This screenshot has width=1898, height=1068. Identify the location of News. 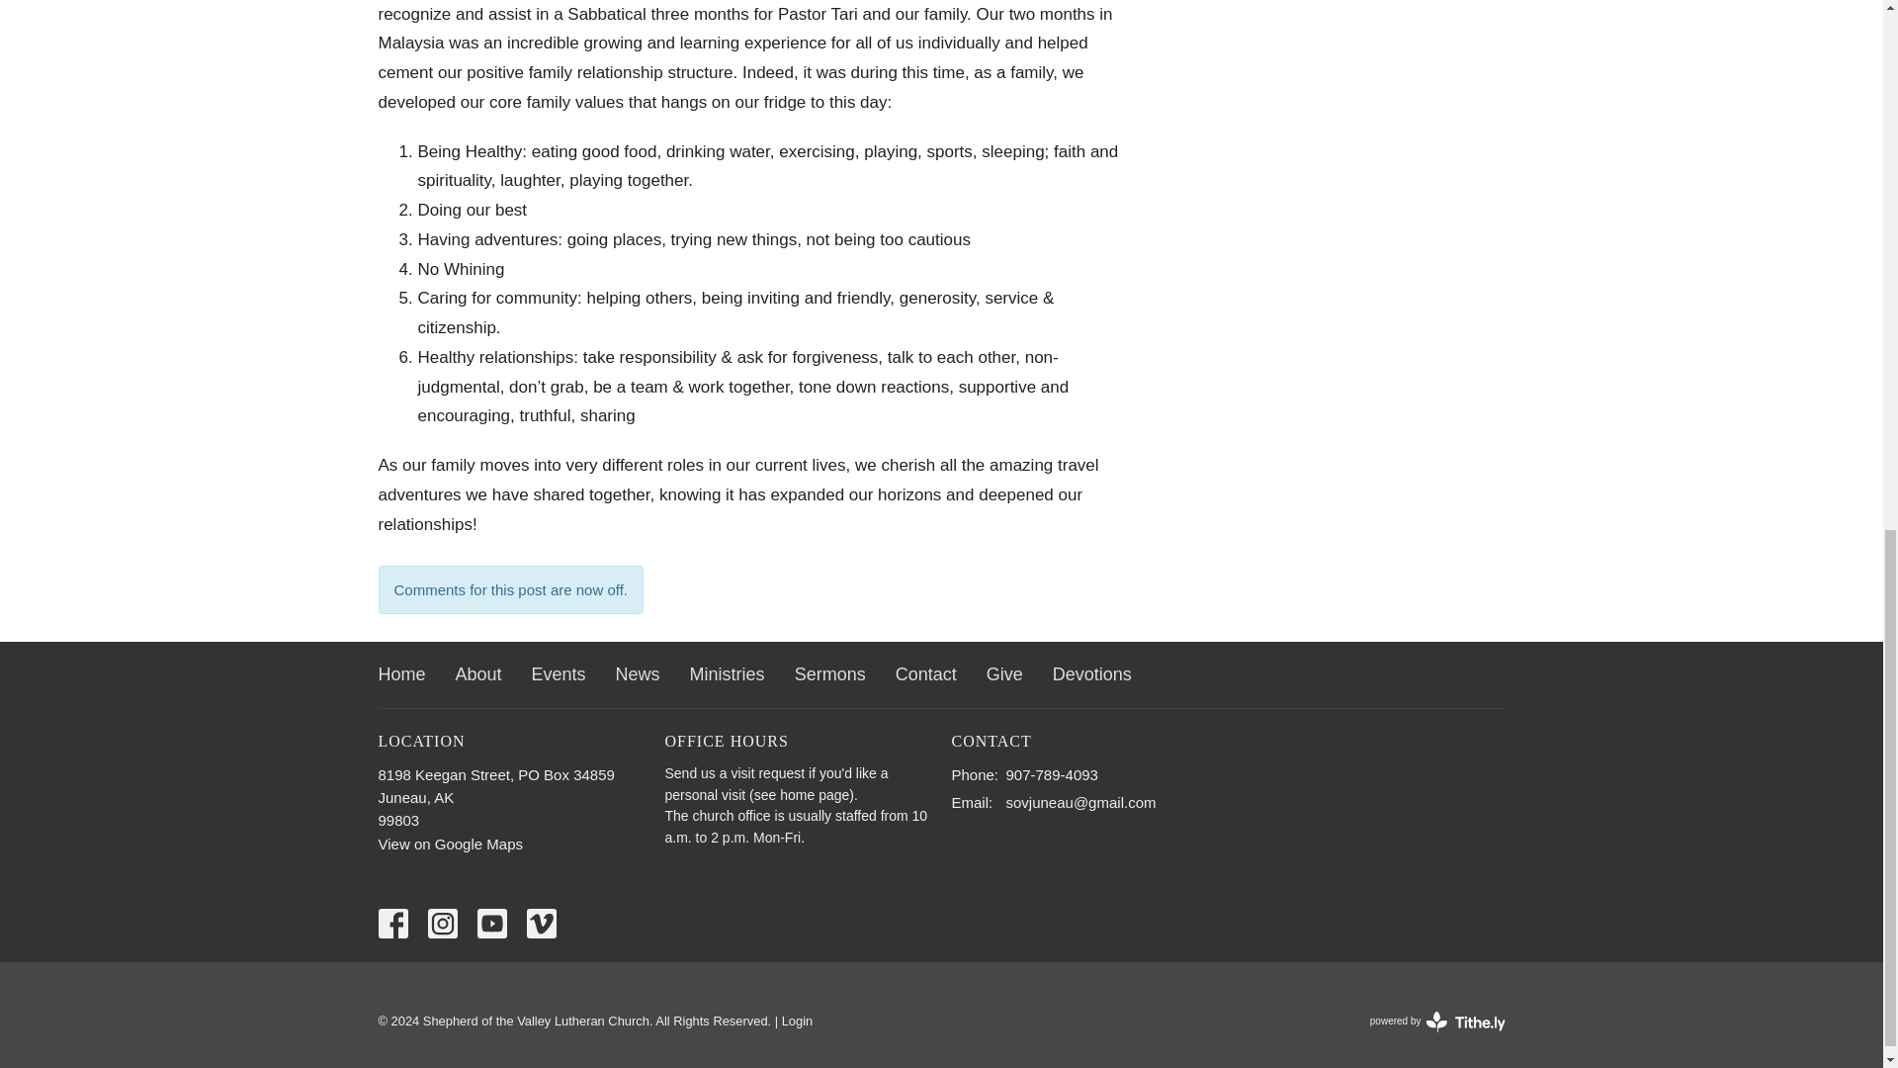
(478, 674).